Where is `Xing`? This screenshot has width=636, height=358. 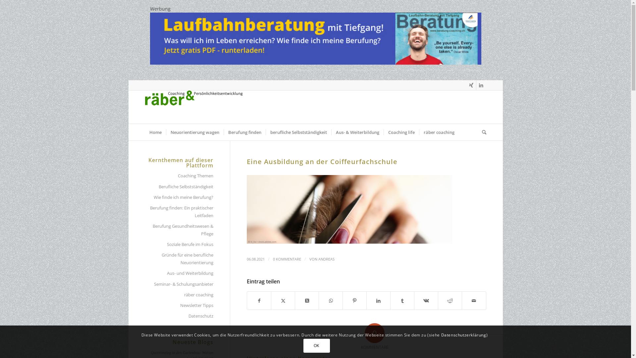 Xing is located at coordinates (471, 85).